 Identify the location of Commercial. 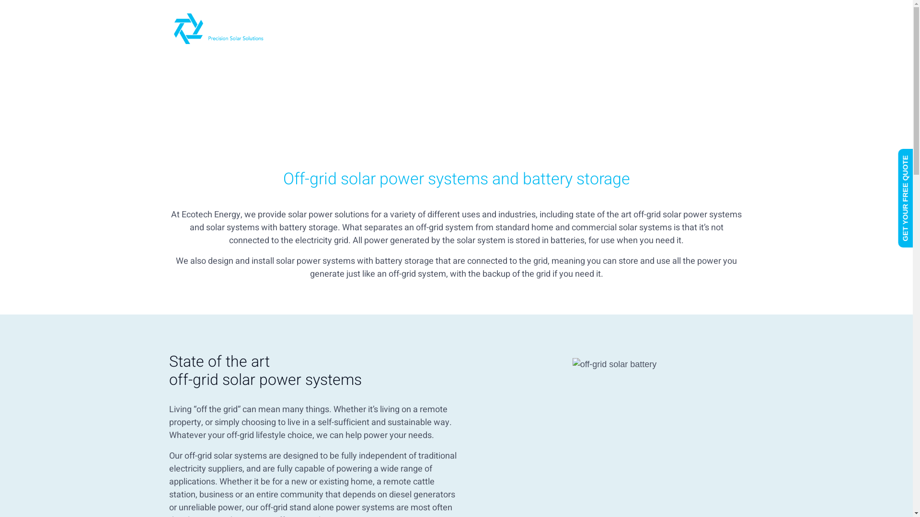
(313, 29).